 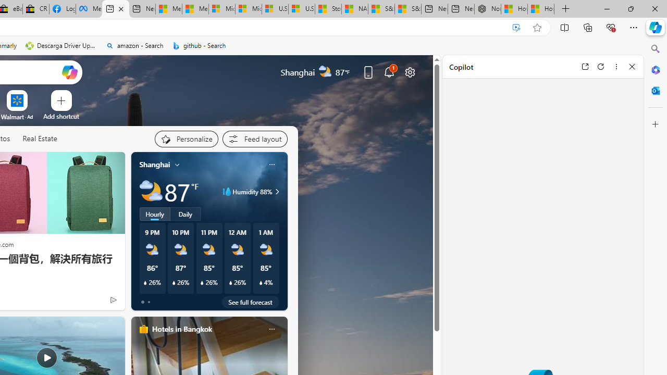 What do you see at coordinates (40, 139) in the screenshot?
I see `Real Estate` at bounding box center [40, 139].